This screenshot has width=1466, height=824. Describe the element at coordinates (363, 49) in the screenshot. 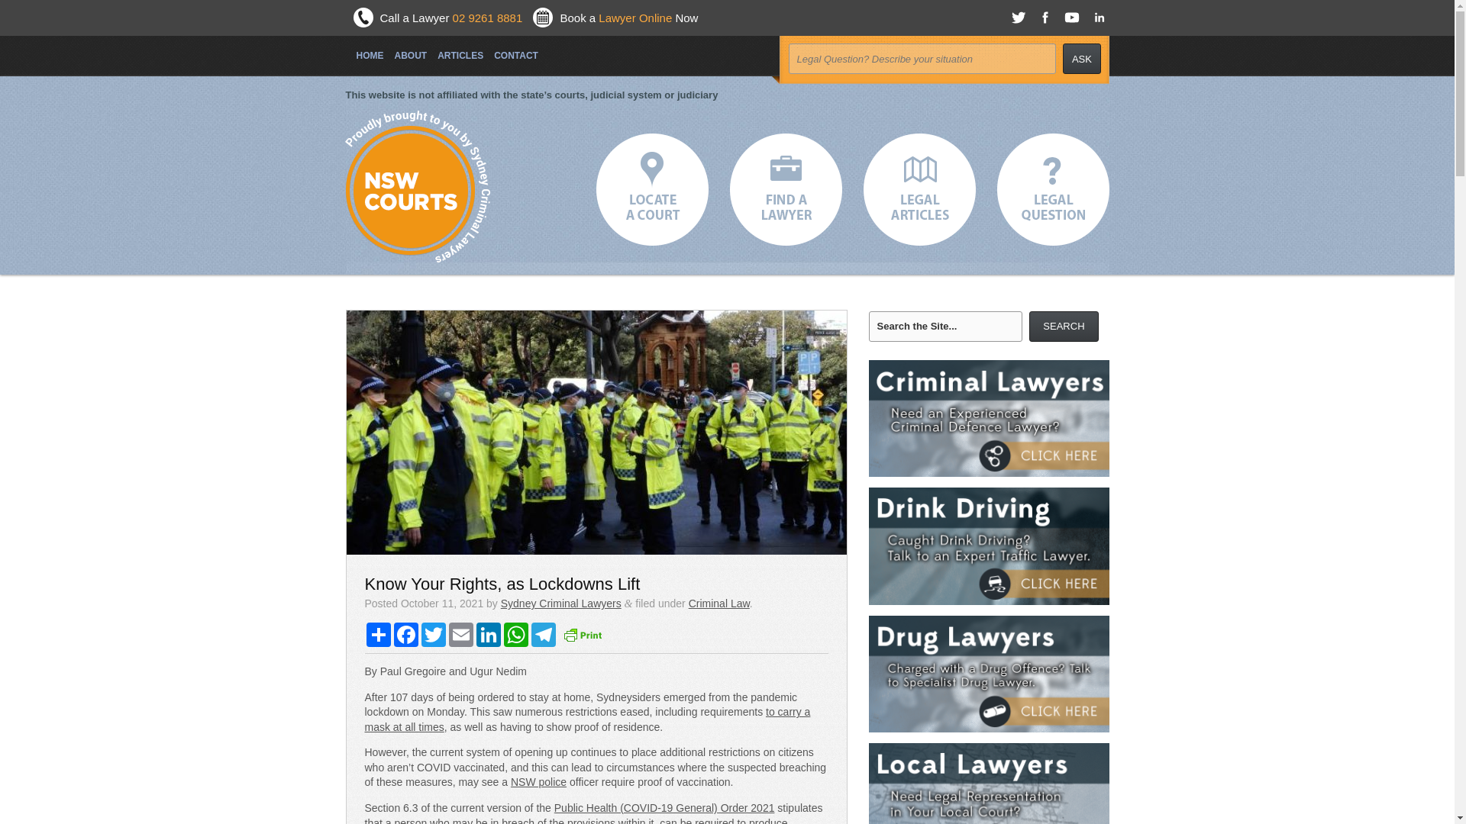

I see `HOME` at that location.